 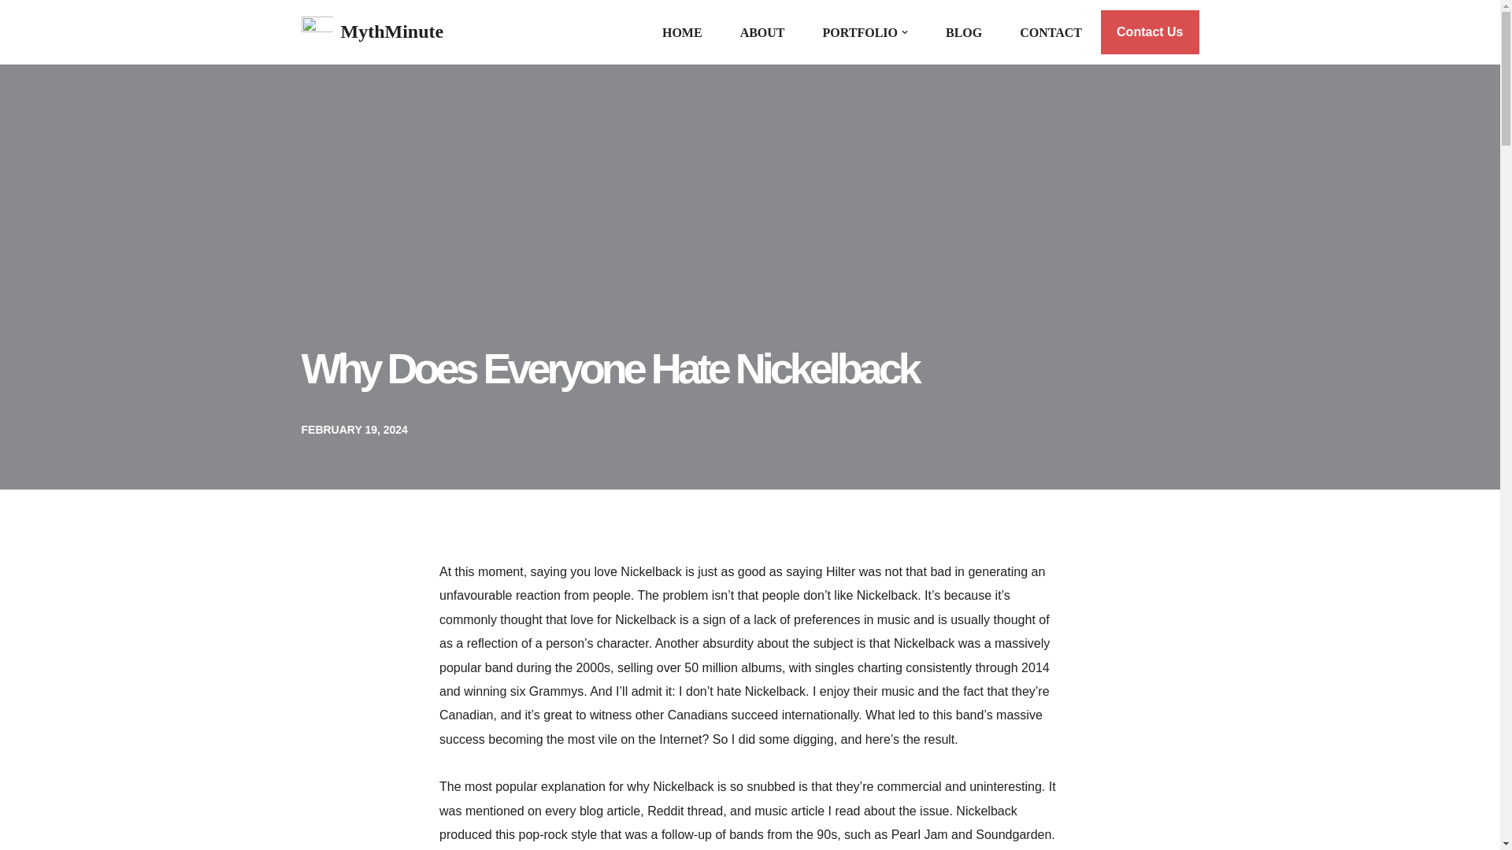 What do you see at coordinates (372, 31) in the screenshot?
I see `MythMinute` at bounding box center [372, 31].